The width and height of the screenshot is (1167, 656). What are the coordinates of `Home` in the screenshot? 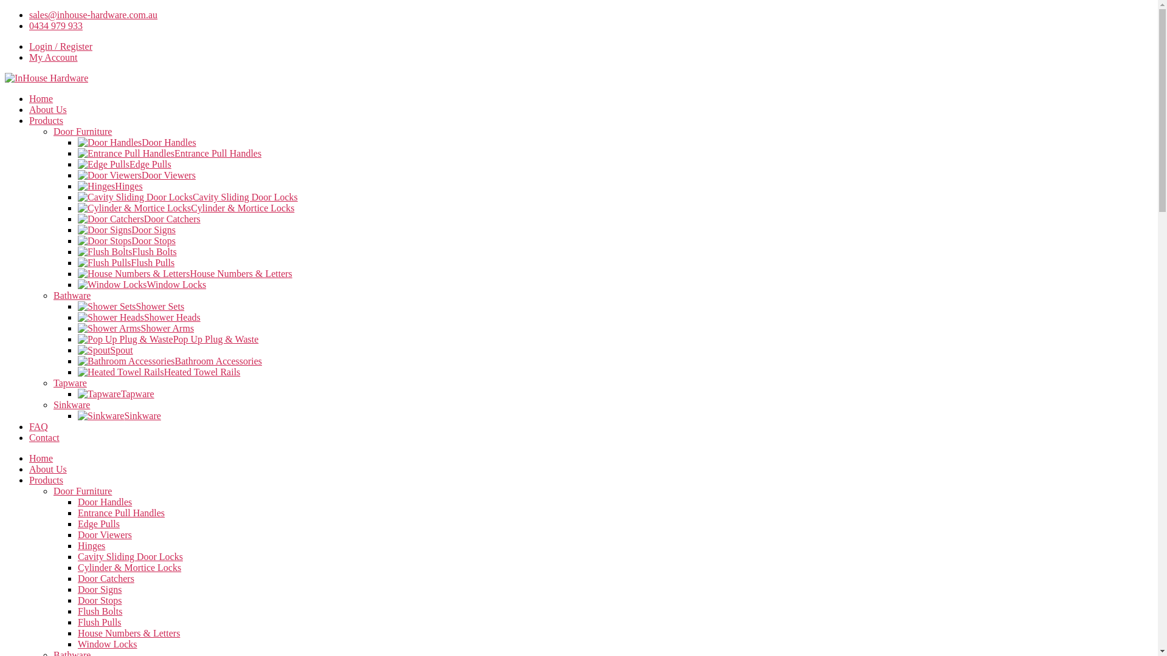 It's located at (41, 98).